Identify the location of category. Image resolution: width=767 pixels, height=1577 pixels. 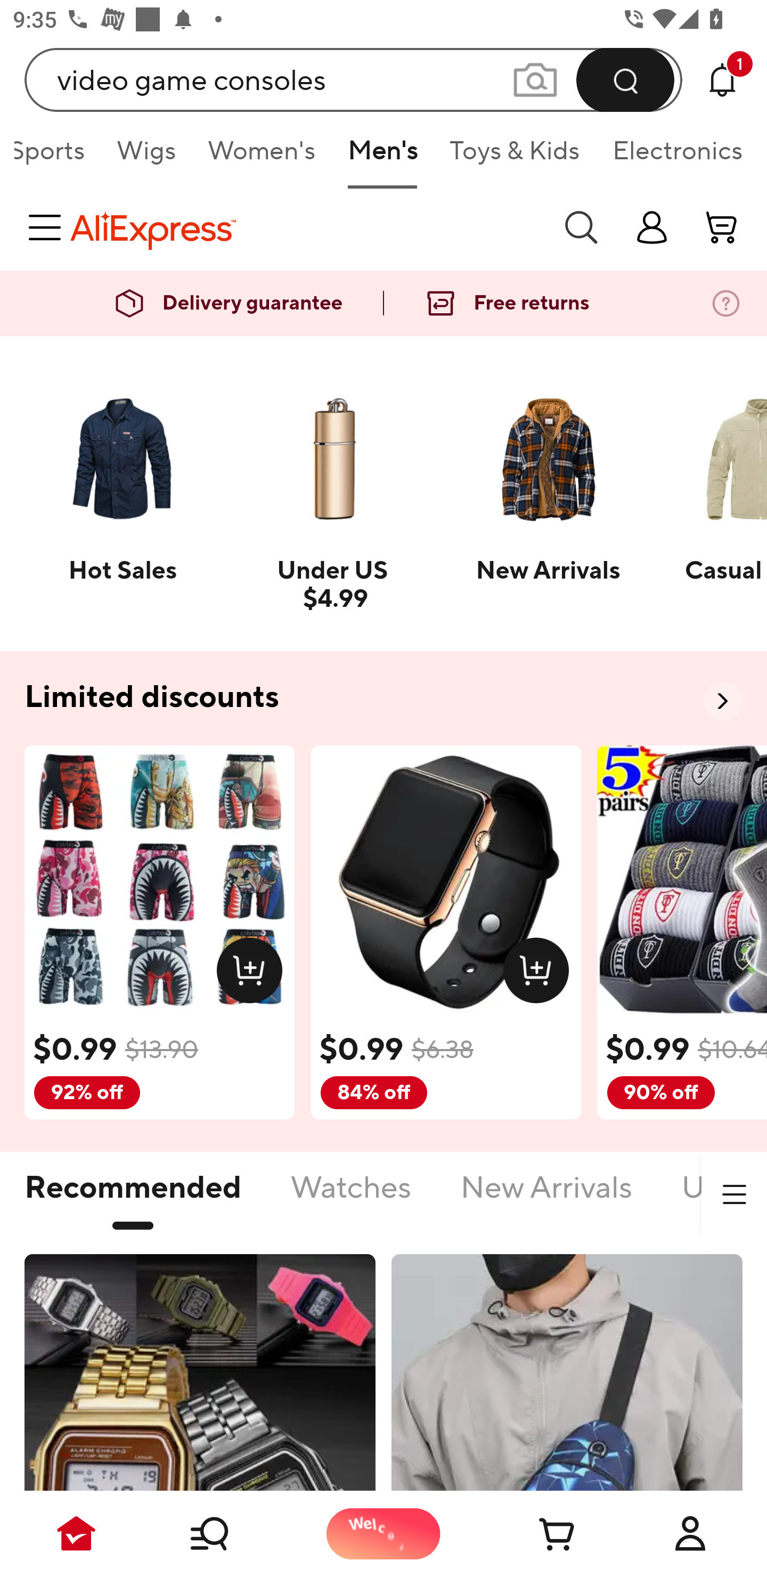
(48, 227).